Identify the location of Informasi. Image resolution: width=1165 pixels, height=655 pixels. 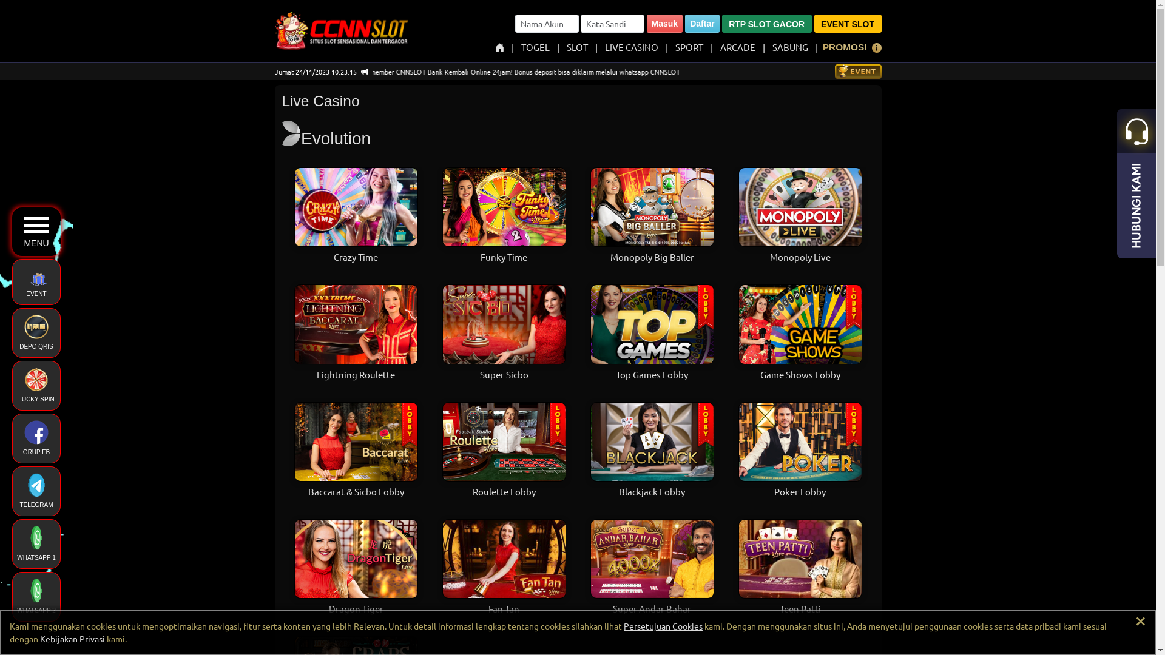
(876, 49).